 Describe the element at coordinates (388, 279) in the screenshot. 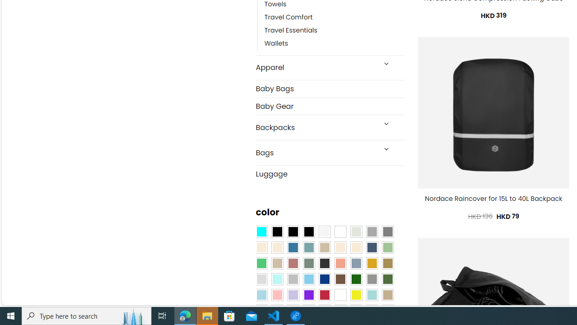

I see `Green` at that location.